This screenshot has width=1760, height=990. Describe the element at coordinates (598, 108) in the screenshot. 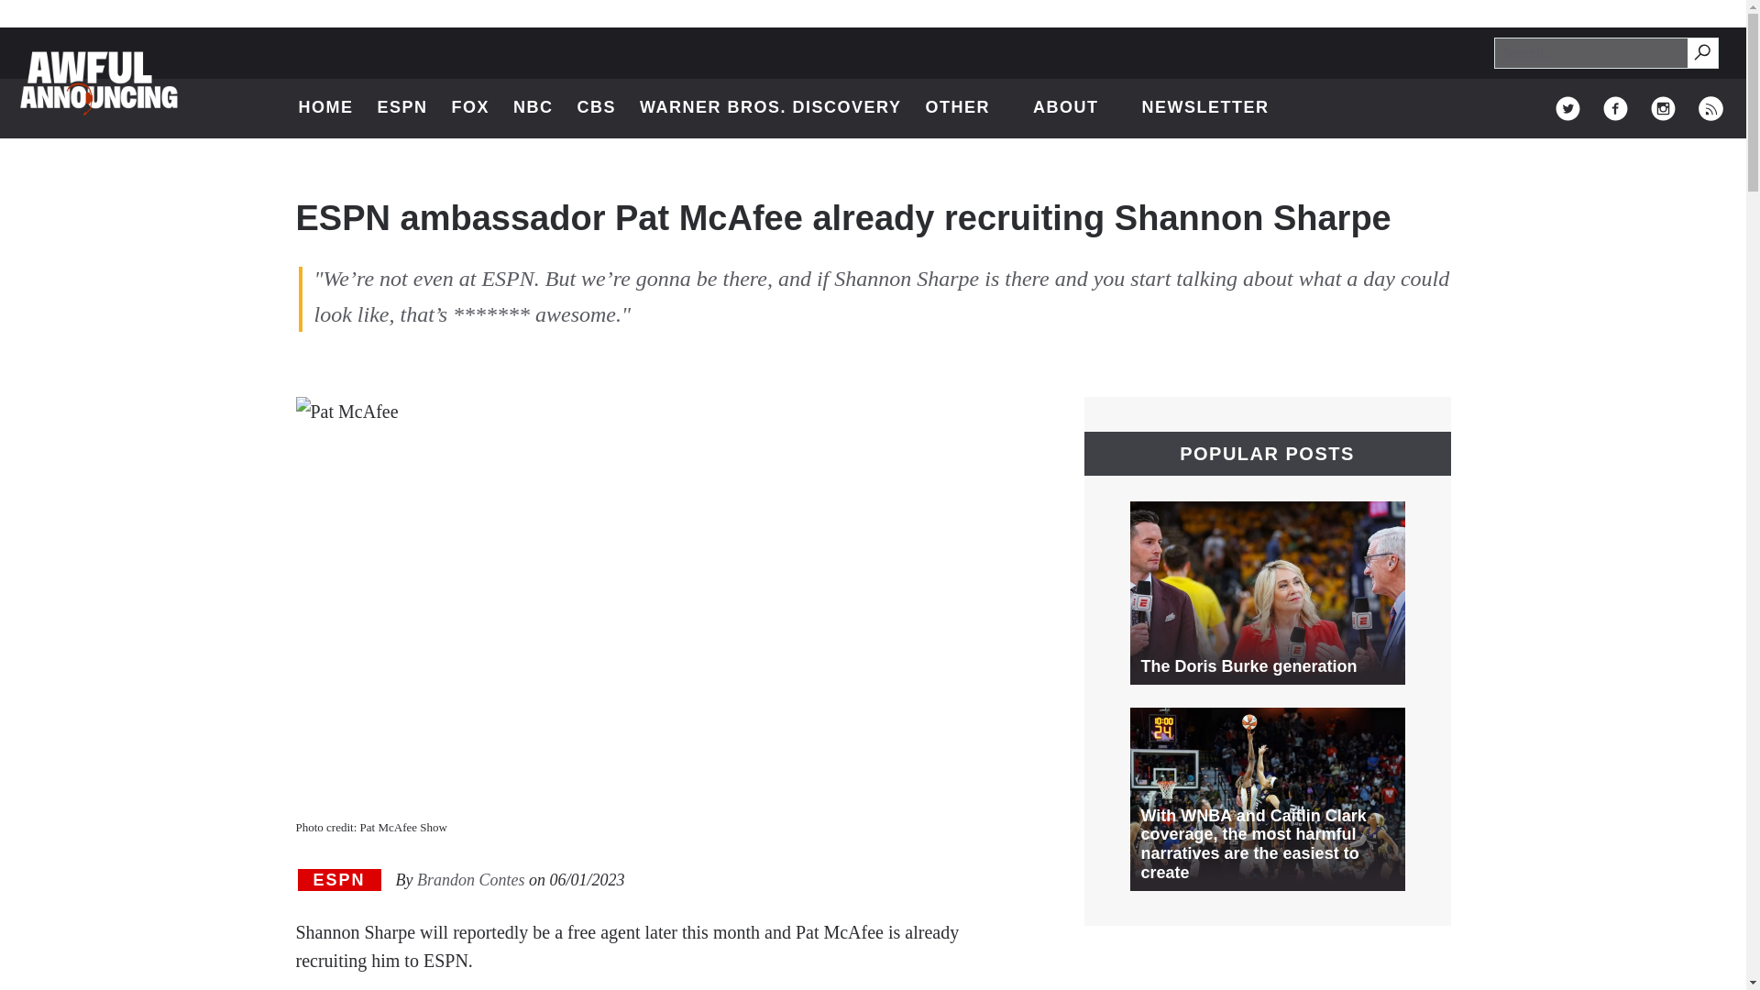

I see `CBS` at that location.